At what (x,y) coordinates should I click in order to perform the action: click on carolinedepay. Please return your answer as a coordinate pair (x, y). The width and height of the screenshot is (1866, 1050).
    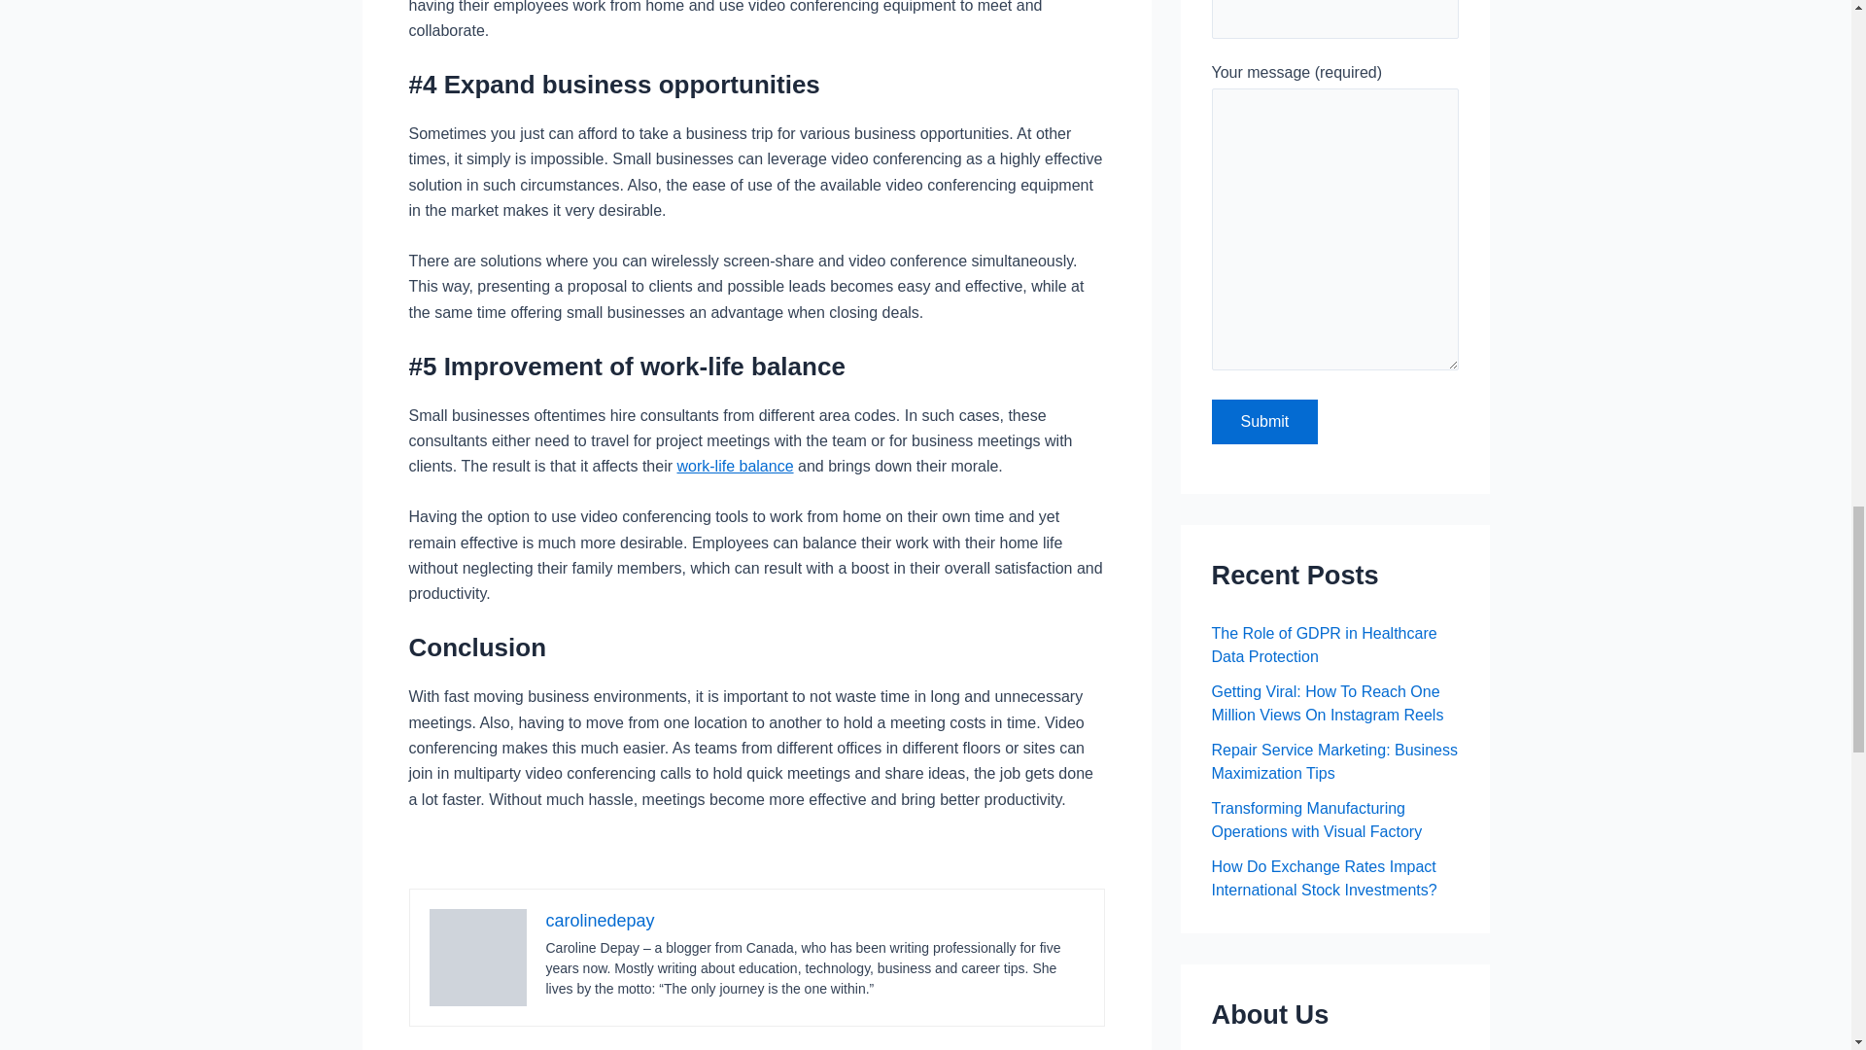
    Looking at the image, I should click on (601, 920).